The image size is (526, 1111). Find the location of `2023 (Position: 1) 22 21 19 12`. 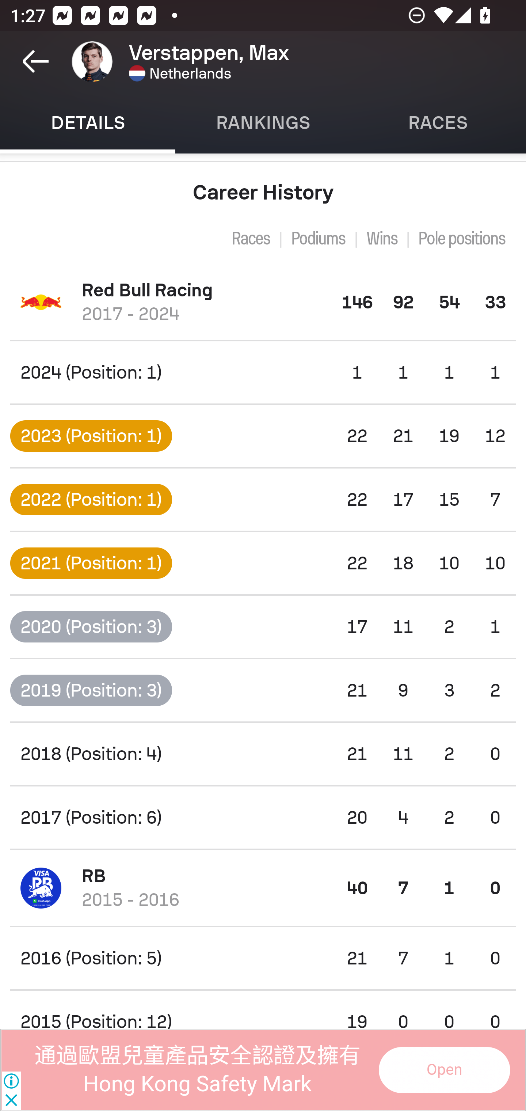

2023 (Position: 1) 22 21 19 12 is located at coordinates (263, 435).